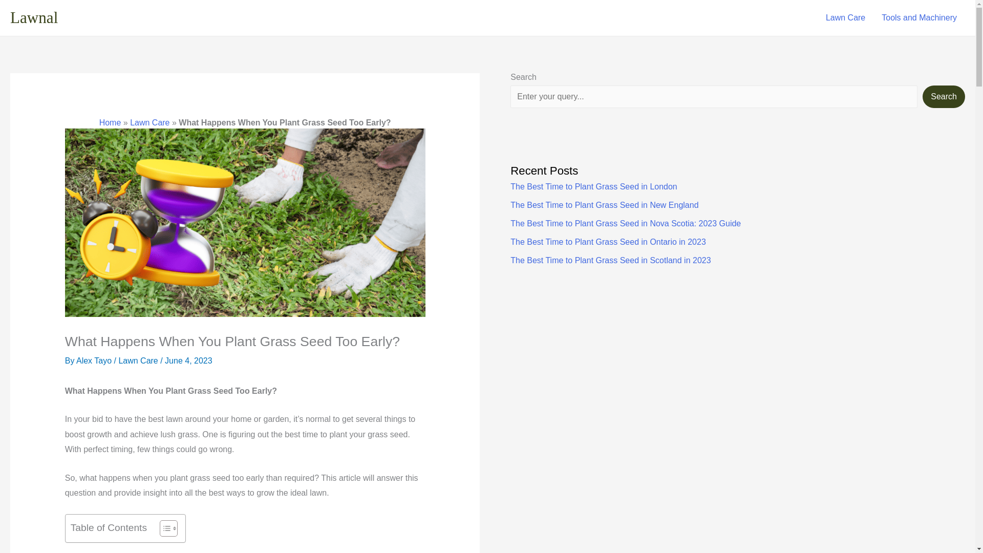 The width and height of the screenshot is (983, 553). What do you see at coordinates (149, 123) in the screenshot?
I see `Lawn Care` at bounding box center [149, 123].